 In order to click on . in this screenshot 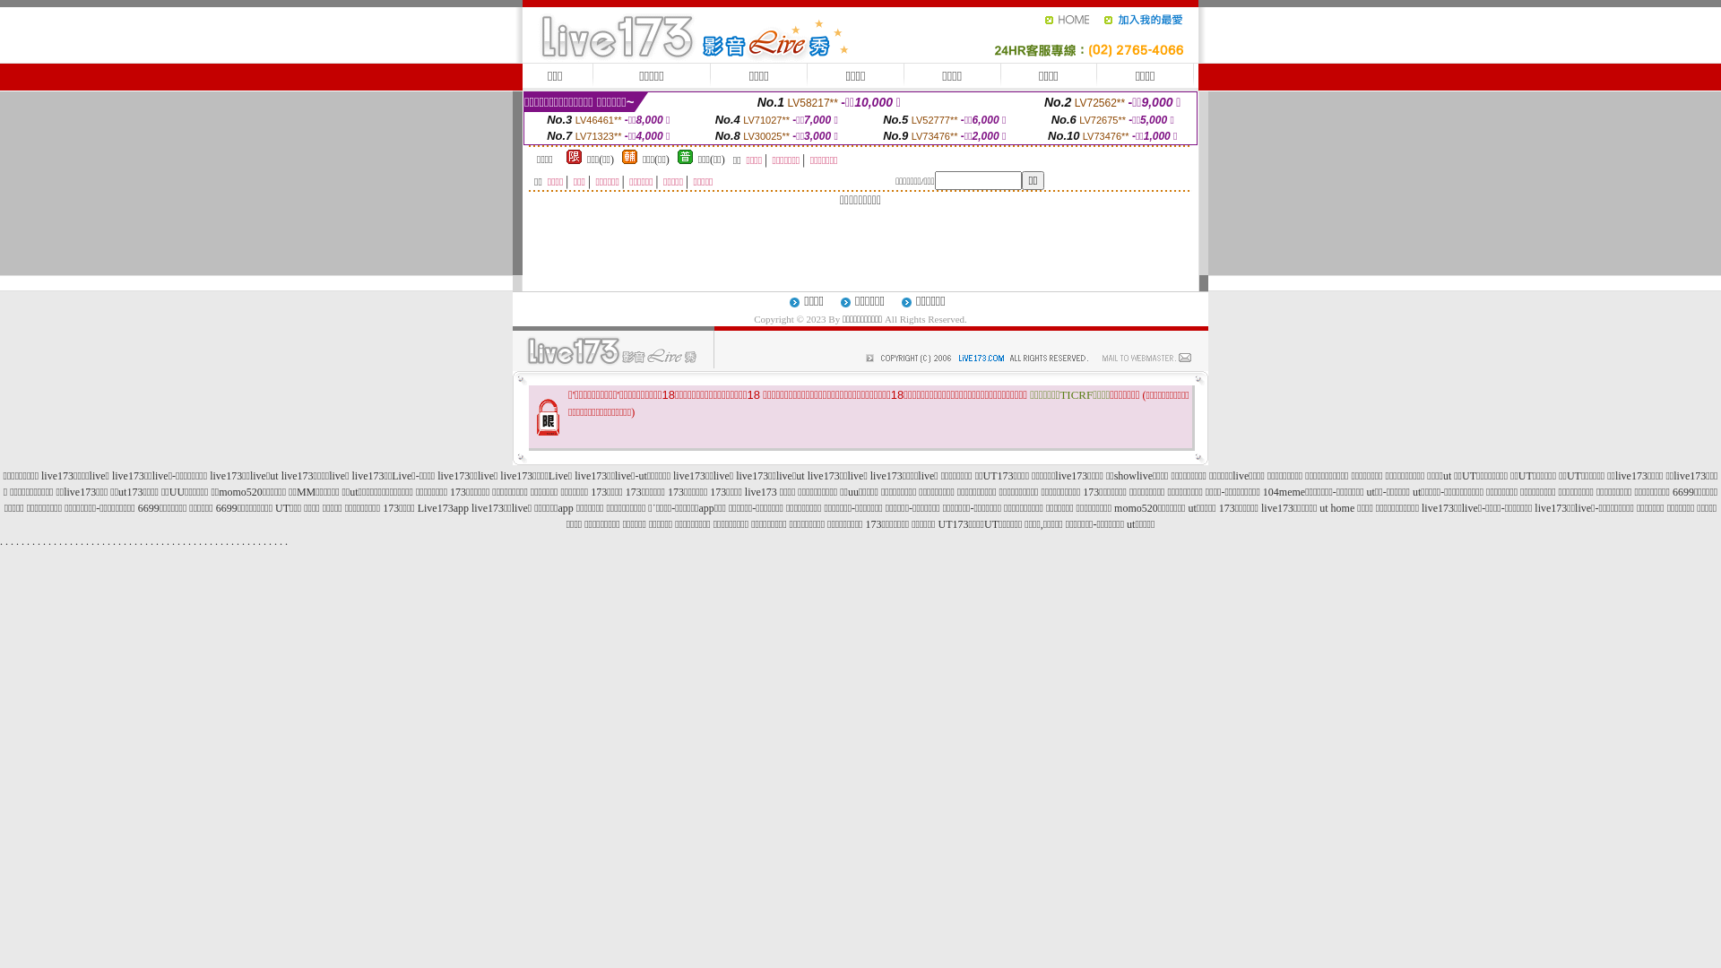, I will do `click(271, 541)`.